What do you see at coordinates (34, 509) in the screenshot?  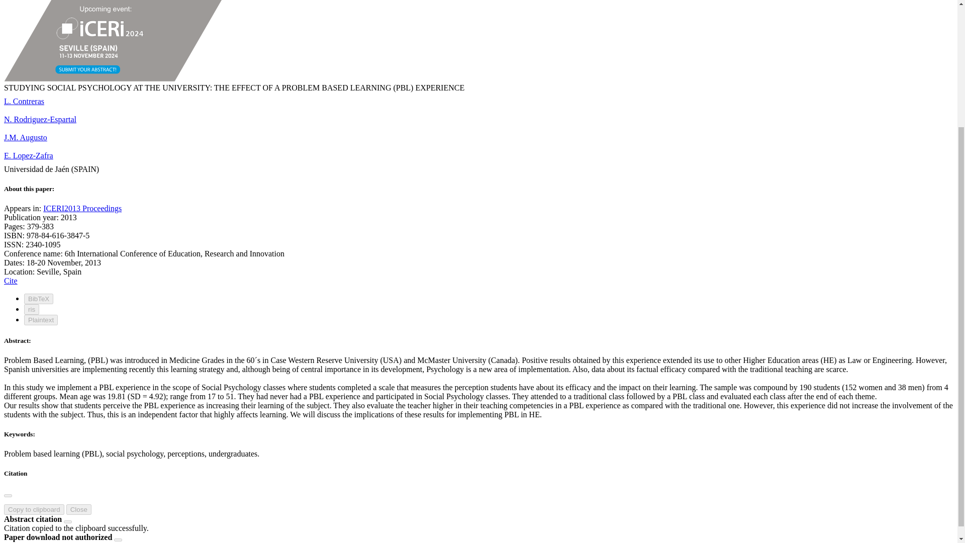 I see `Copy to clipboard` at bounding box center [34, 509].